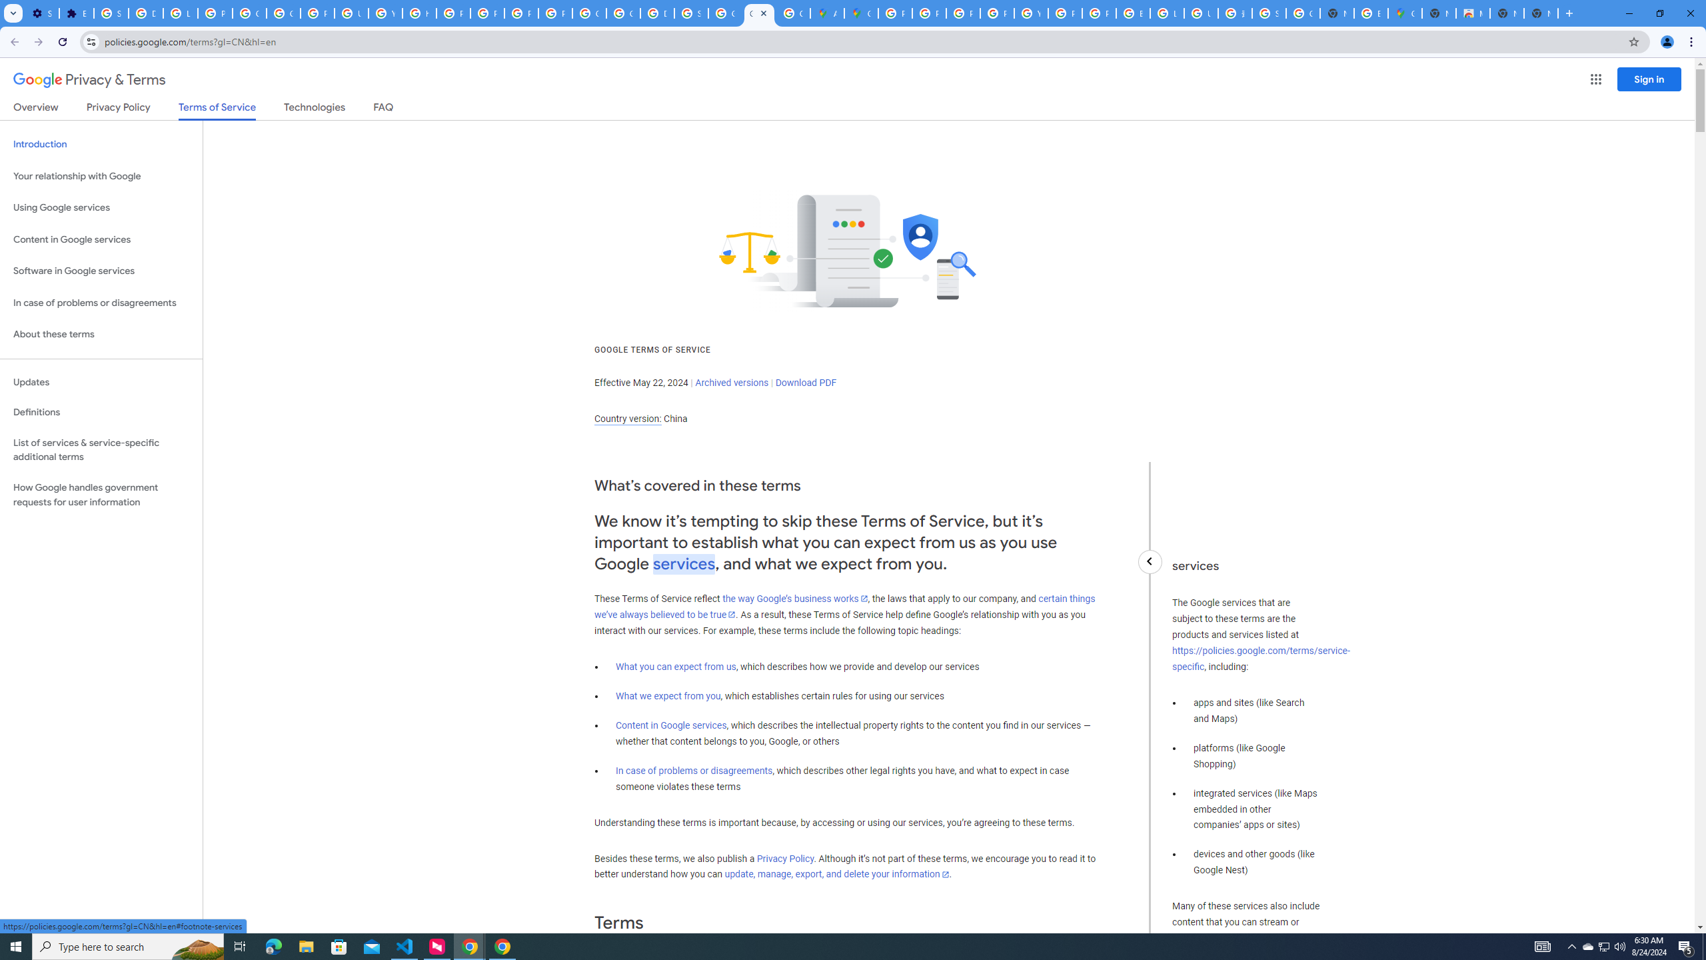  I want to click on YouTube, so click(1031, 13).